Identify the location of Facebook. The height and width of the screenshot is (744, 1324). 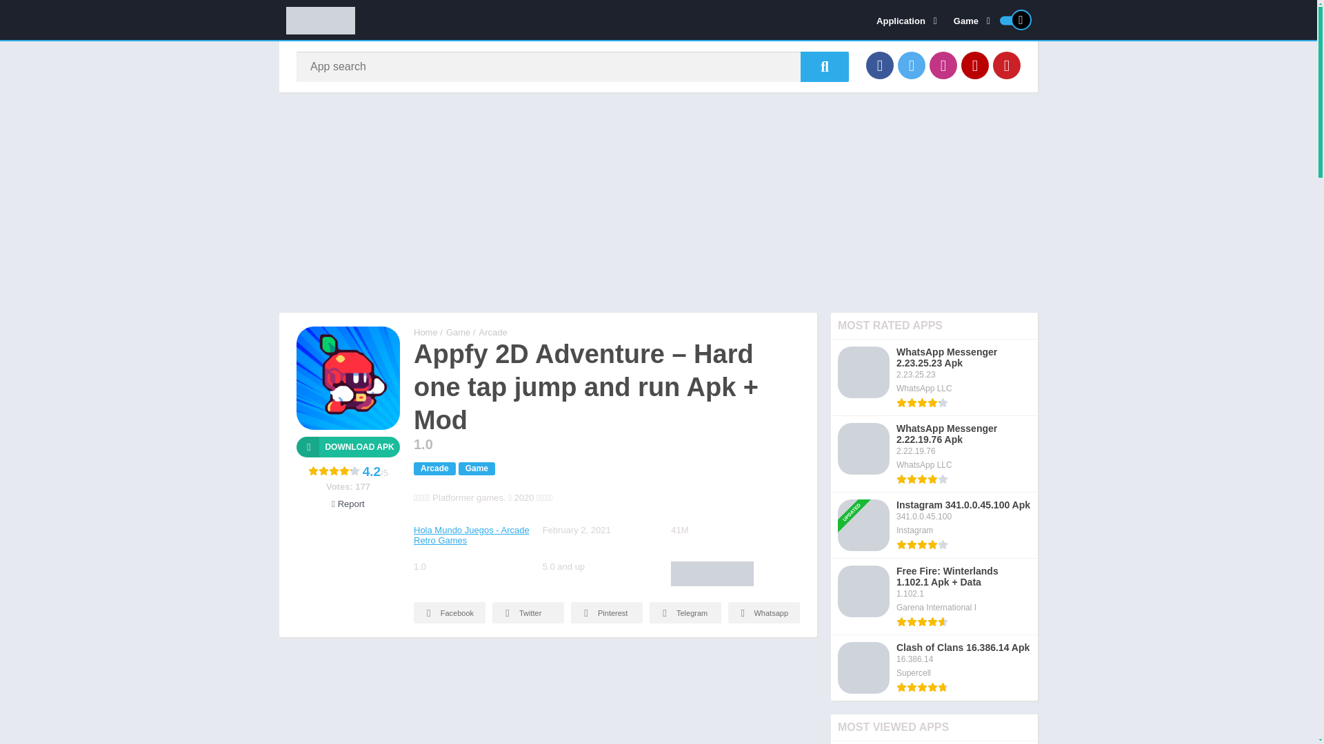
(880, 65).